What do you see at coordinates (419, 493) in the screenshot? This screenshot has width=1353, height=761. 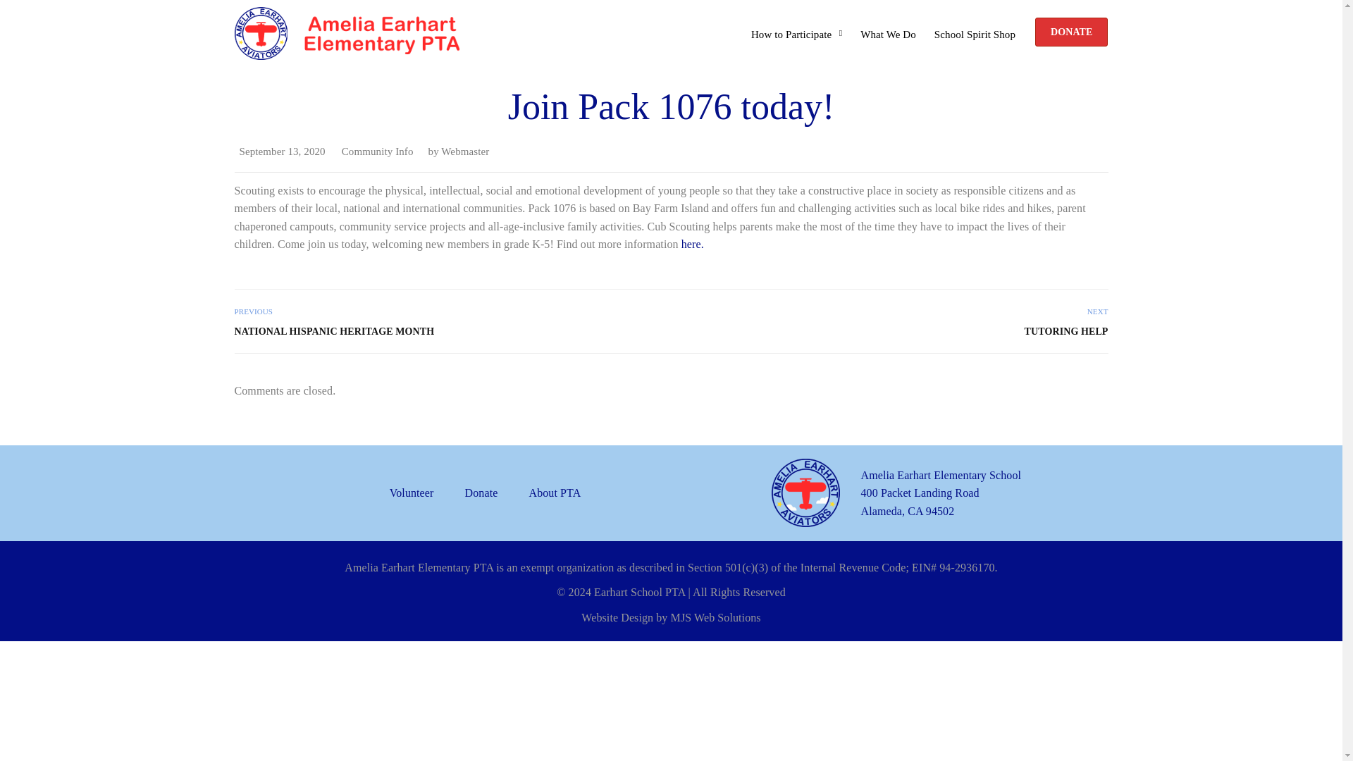 I see `Volunteer` at bounding box center [419, 493].